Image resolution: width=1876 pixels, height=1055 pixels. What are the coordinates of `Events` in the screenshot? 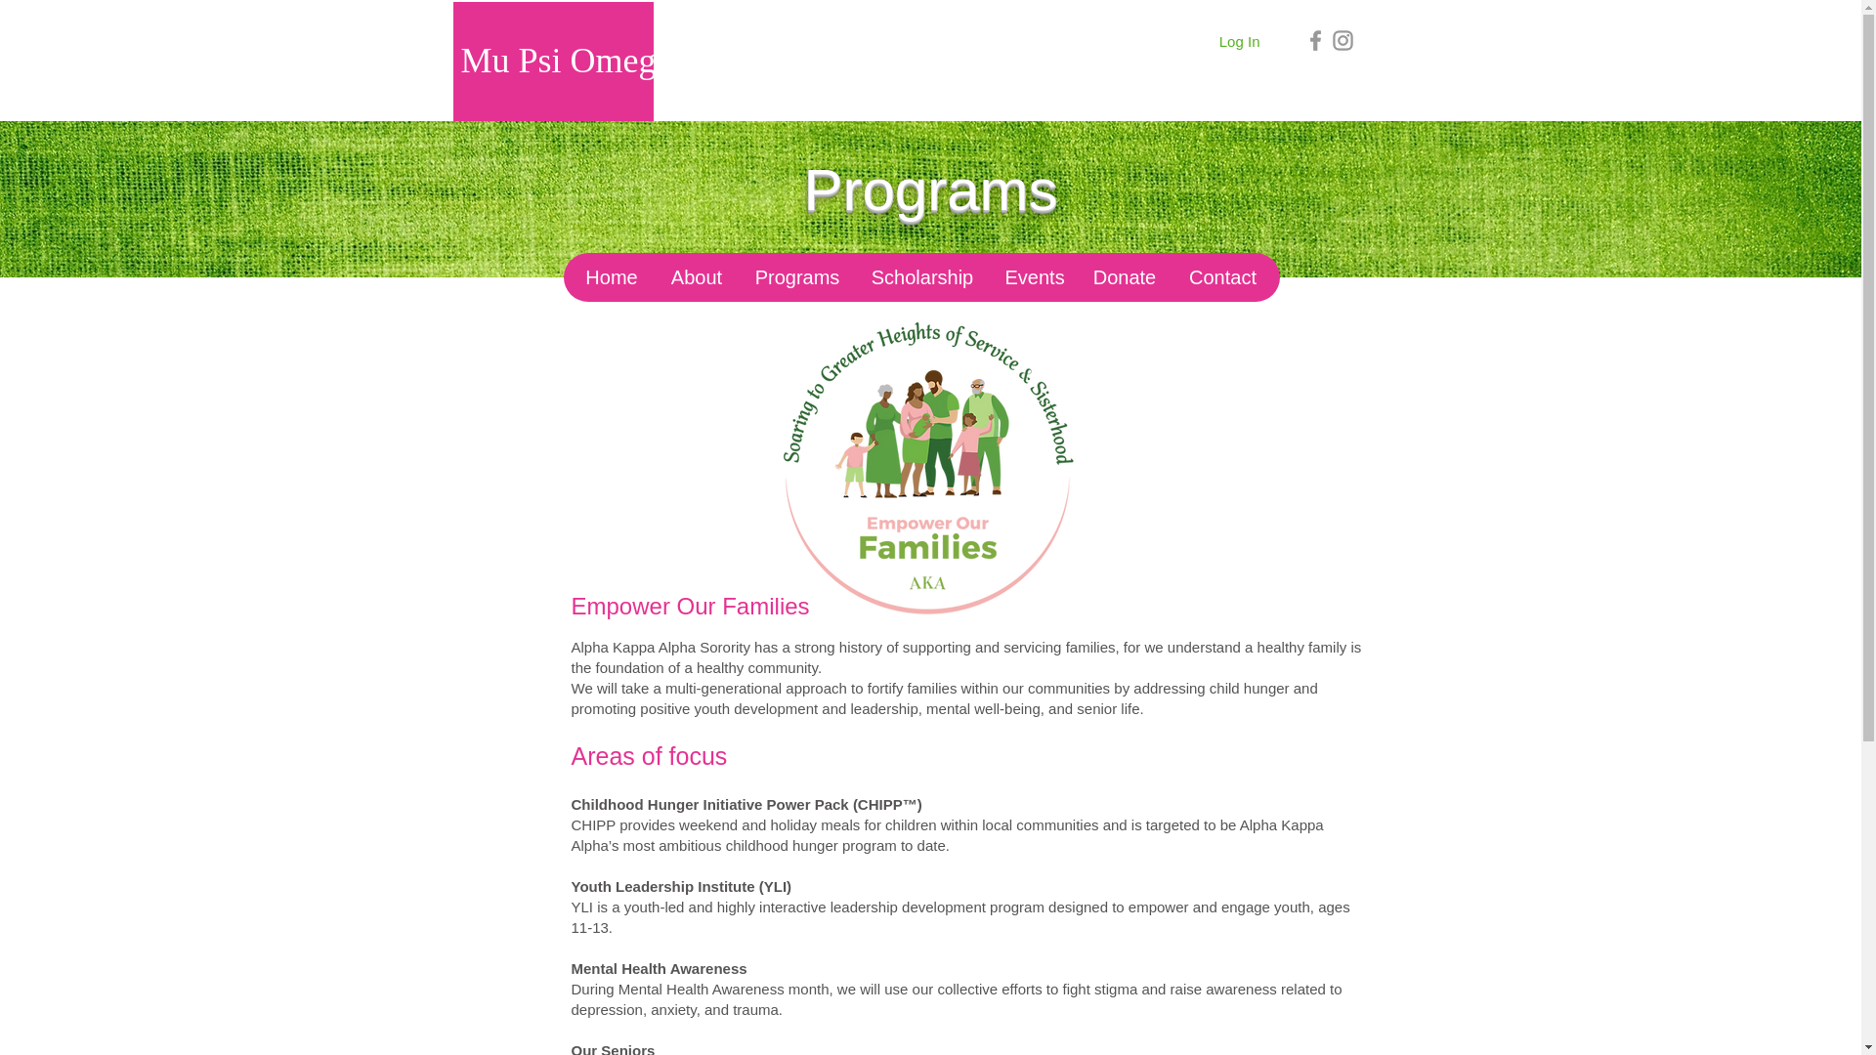 It's located at (1032, 277).